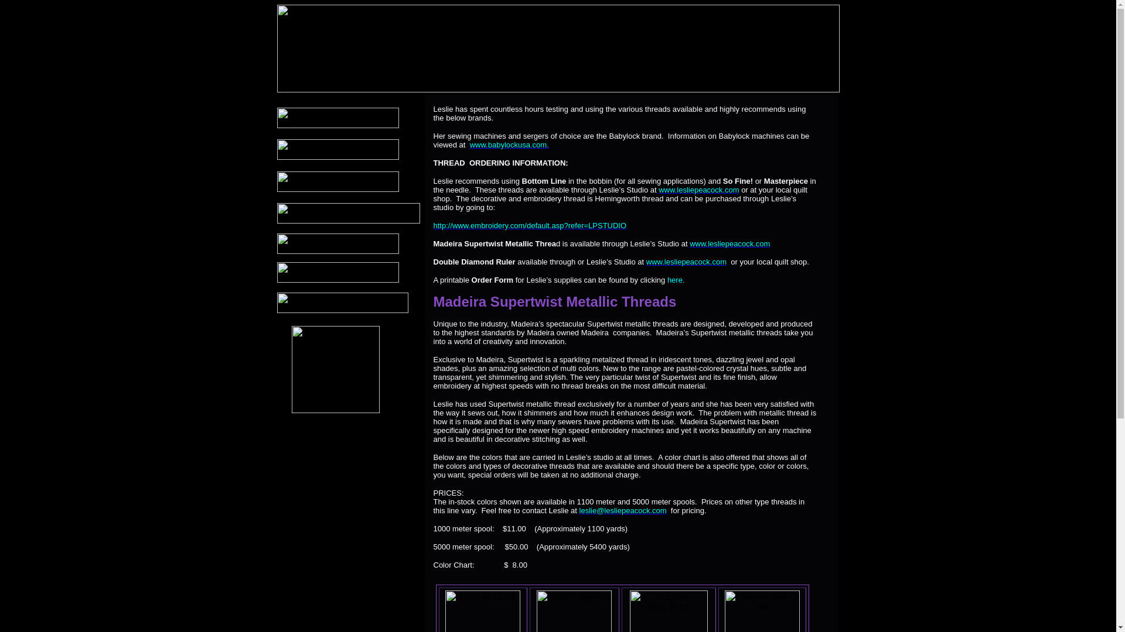 The width and height of the screenshot is (1125, 632). What do you see at coordinates (335, 370) in the screenshot?
I see `"I Don't Exaggerate...I Embellish"` at bounding box center [335, 370].